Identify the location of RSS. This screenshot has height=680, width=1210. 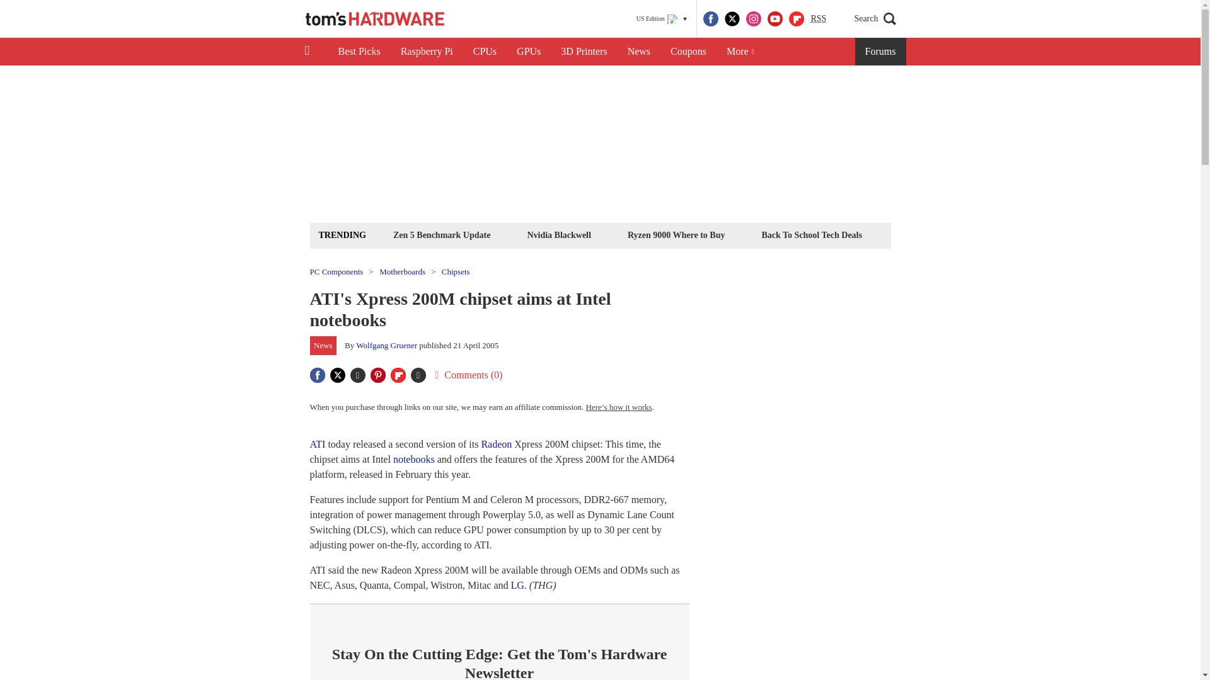
(818, 19).